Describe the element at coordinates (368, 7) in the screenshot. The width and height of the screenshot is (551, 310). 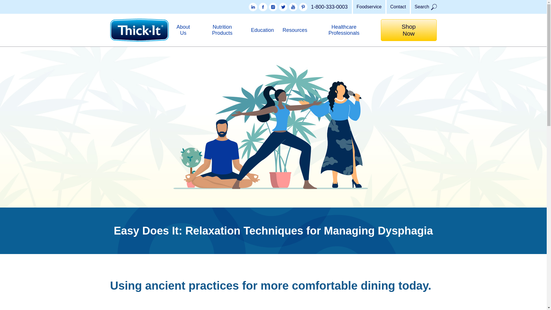
I see `Foodservice` at that location.